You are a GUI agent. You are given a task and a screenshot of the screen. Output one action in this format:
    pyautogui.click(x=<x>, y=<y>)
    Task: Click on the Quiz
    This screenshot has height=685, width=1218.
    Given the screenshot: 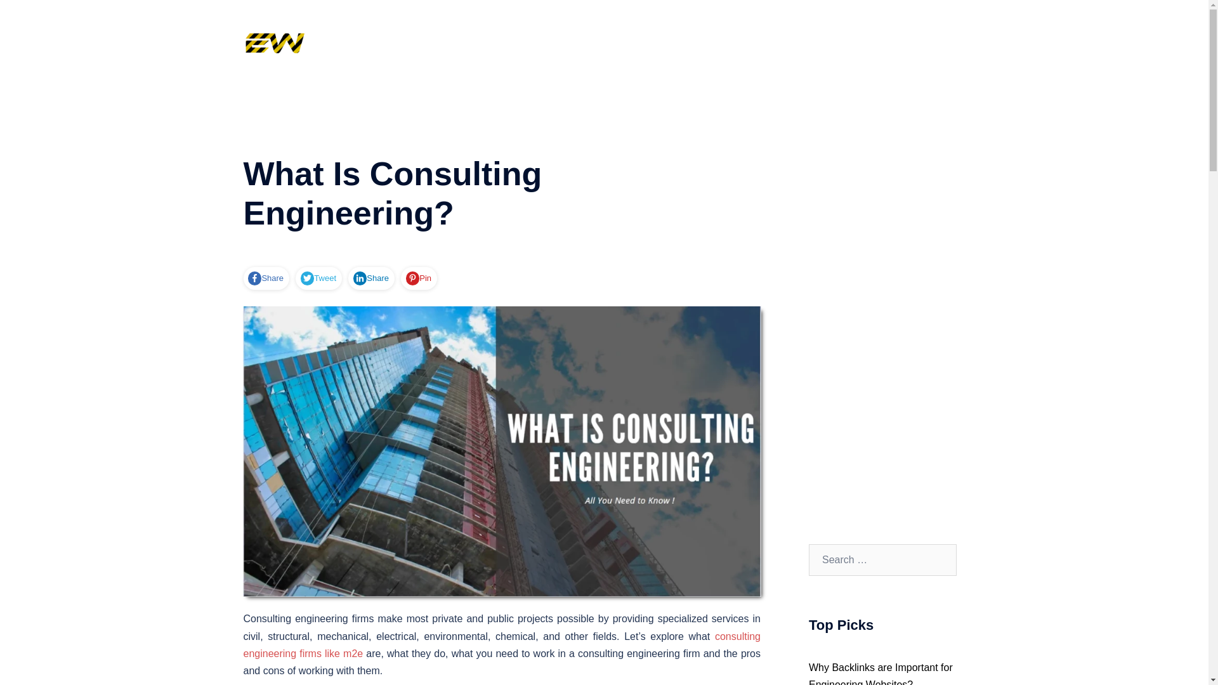 What is the action you would take?
    pyautogui.click(x=612, y=44)
    